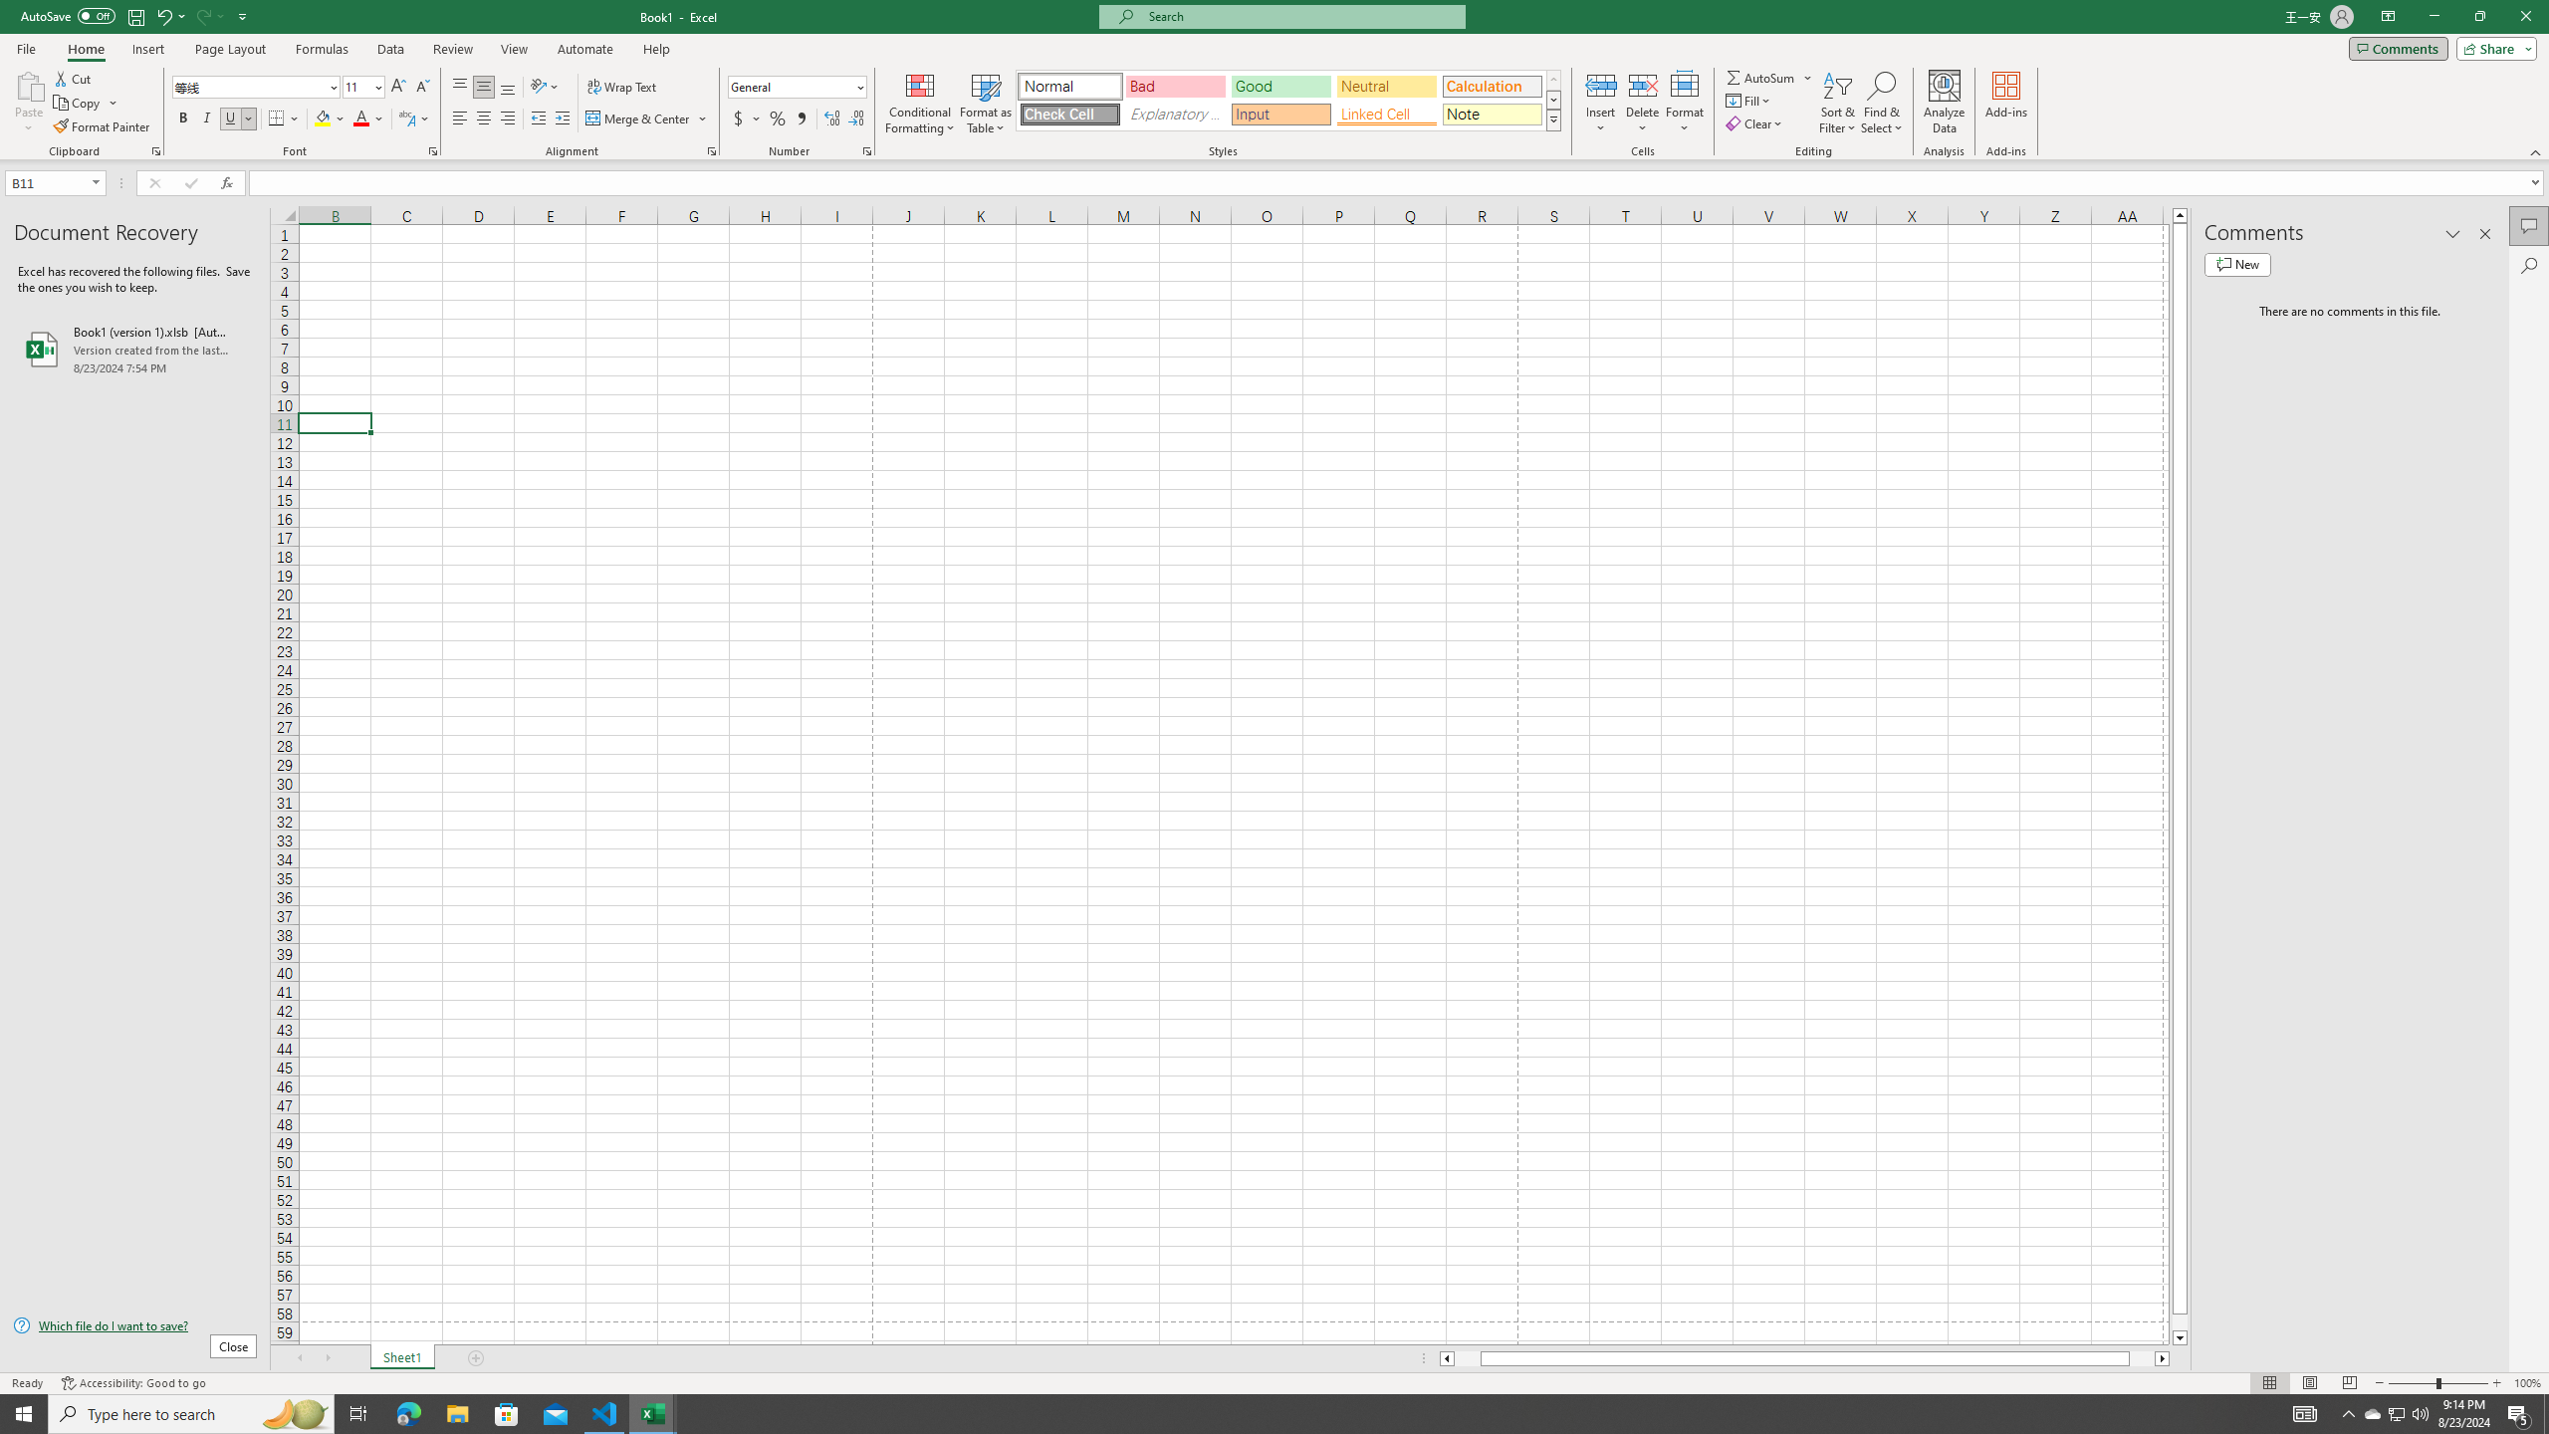 This screenshot has width=2549, height=1434. I want to click on Bottom Align, so click(508, 88).